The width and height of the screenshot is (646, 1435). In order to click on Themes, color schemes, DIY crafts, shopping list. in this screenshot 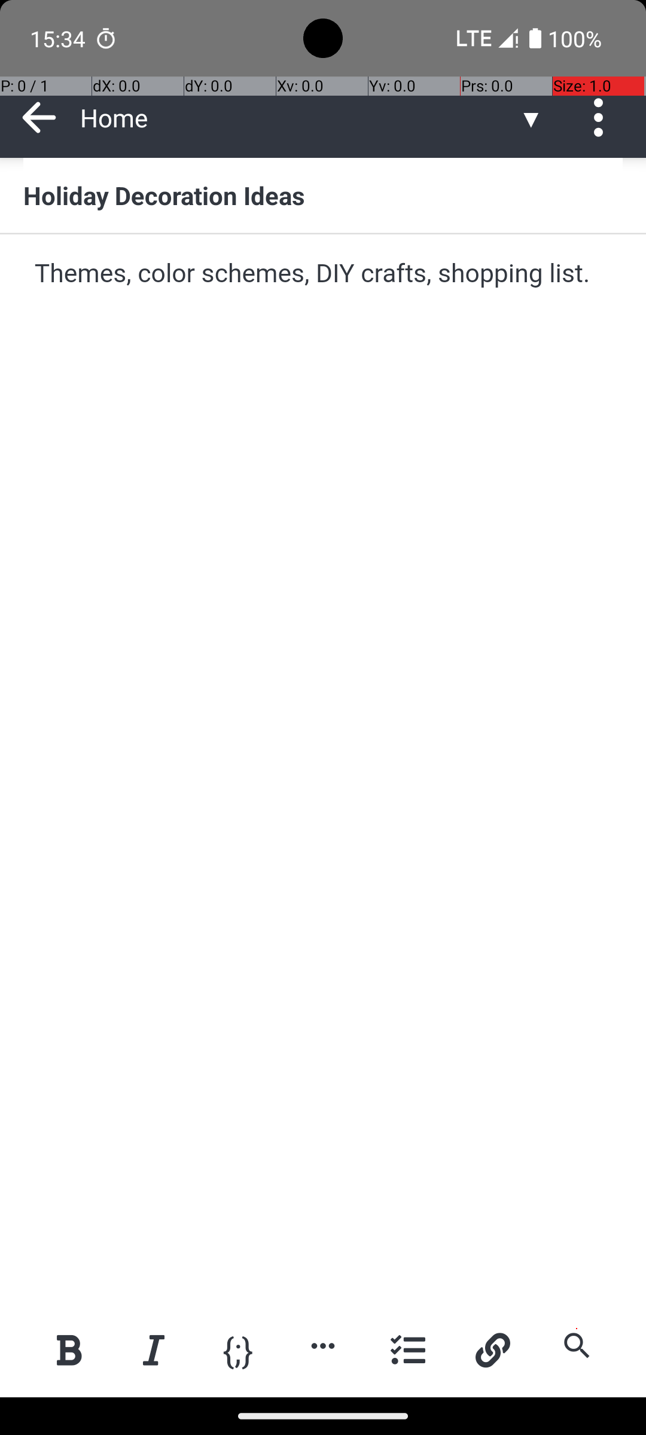, I will do `click(324, 273)`.